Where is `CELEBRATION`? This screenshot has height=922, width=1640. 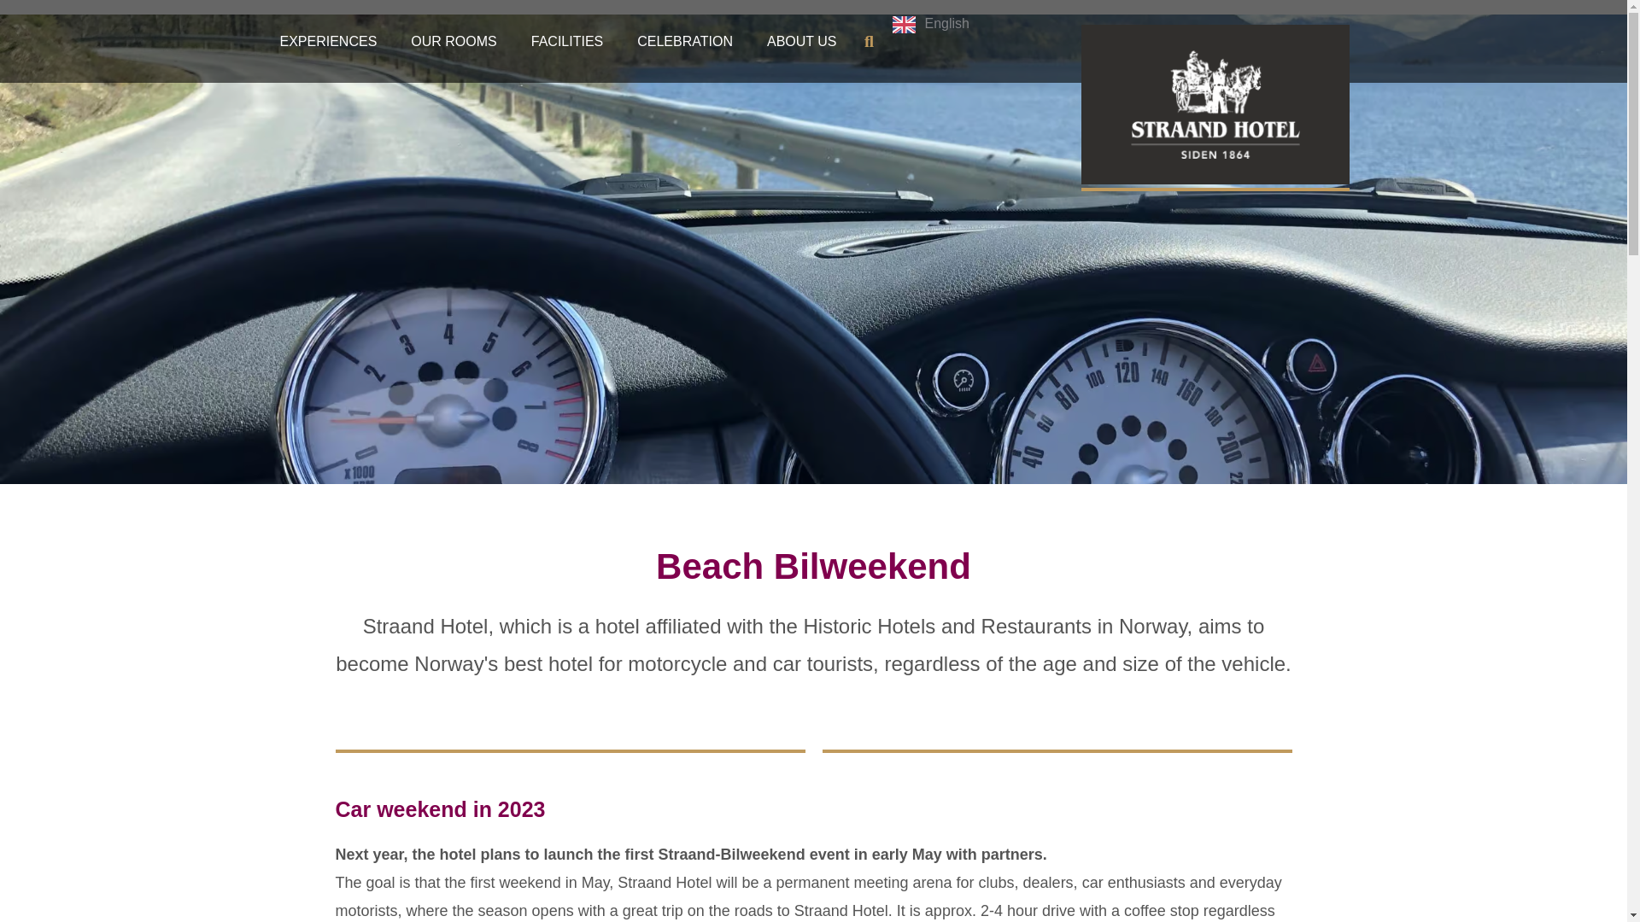
CELEBRATION is located at coordinates (684, 41).